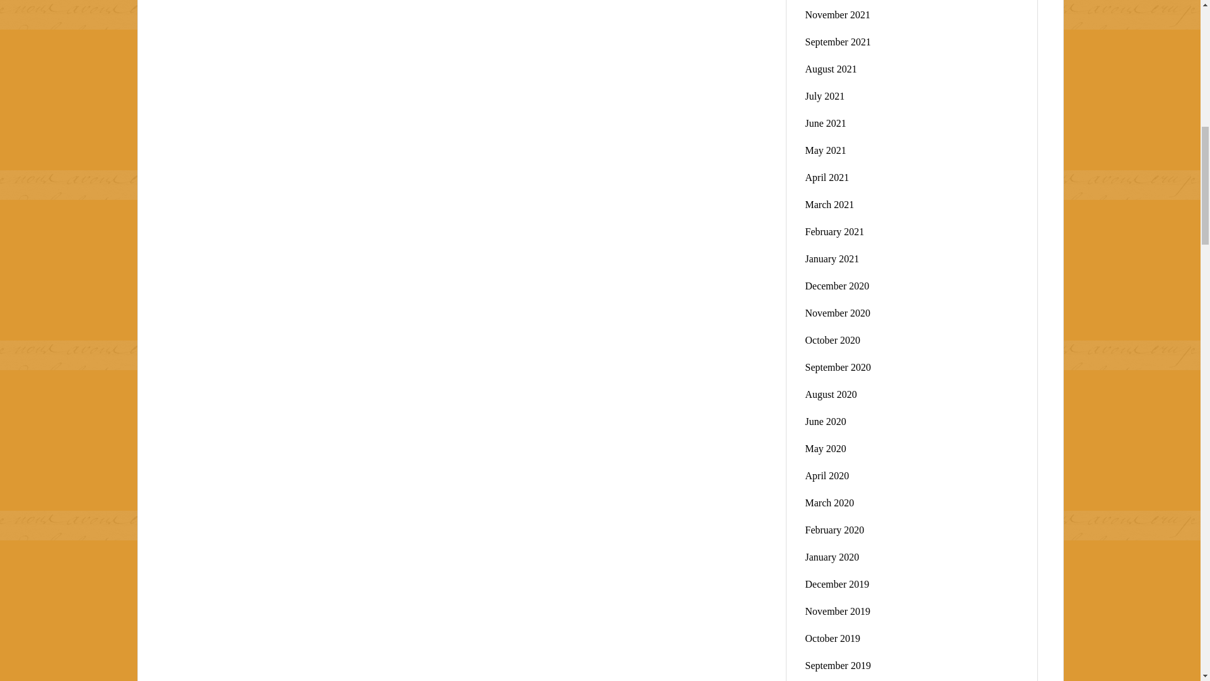  What do you see at coordinates (825, 96) in the screenshot?
I see `July 2021` at bounding box center [825, 96].